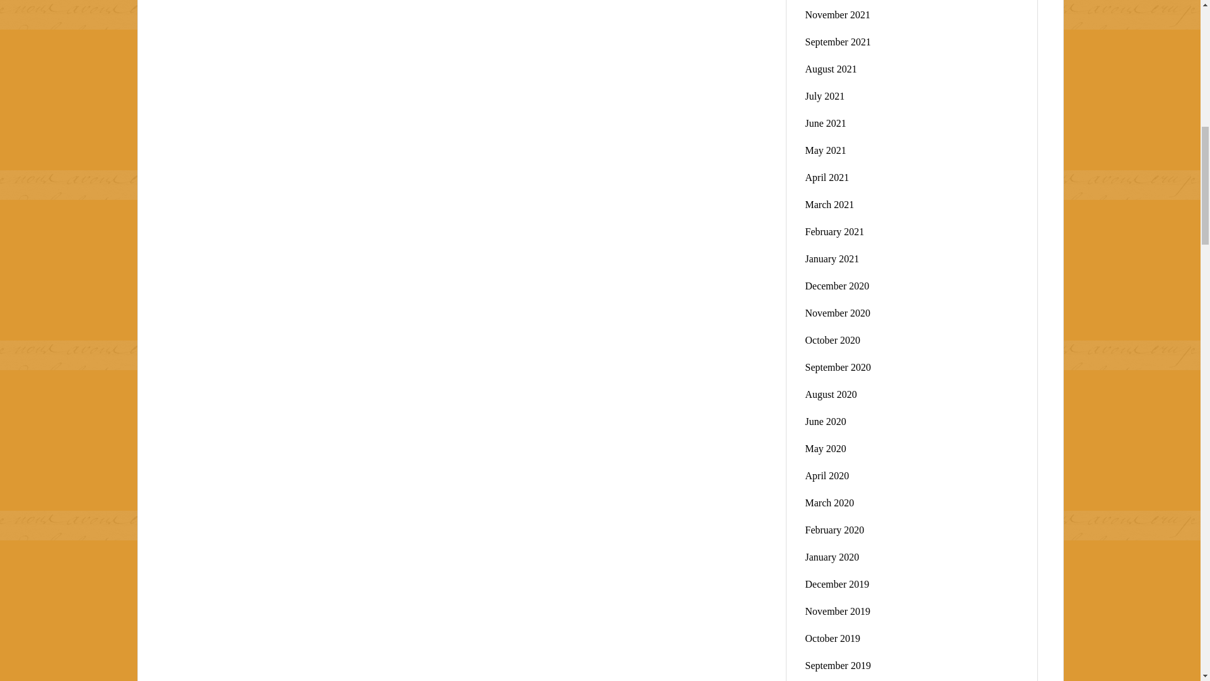  What do you see at coordinates (825, 96) in the screenshot?
I see `July 2021` at bounding box center [825, 96].